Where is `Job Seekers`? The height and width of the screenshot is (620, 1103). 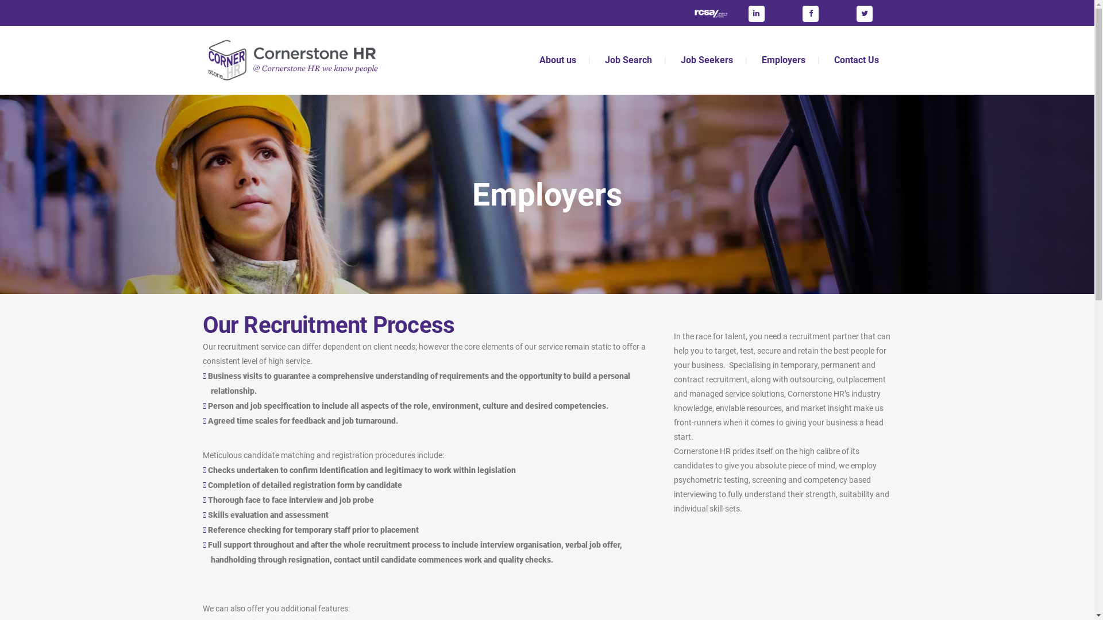 Job Seekers is located at coordinates (707, 60).